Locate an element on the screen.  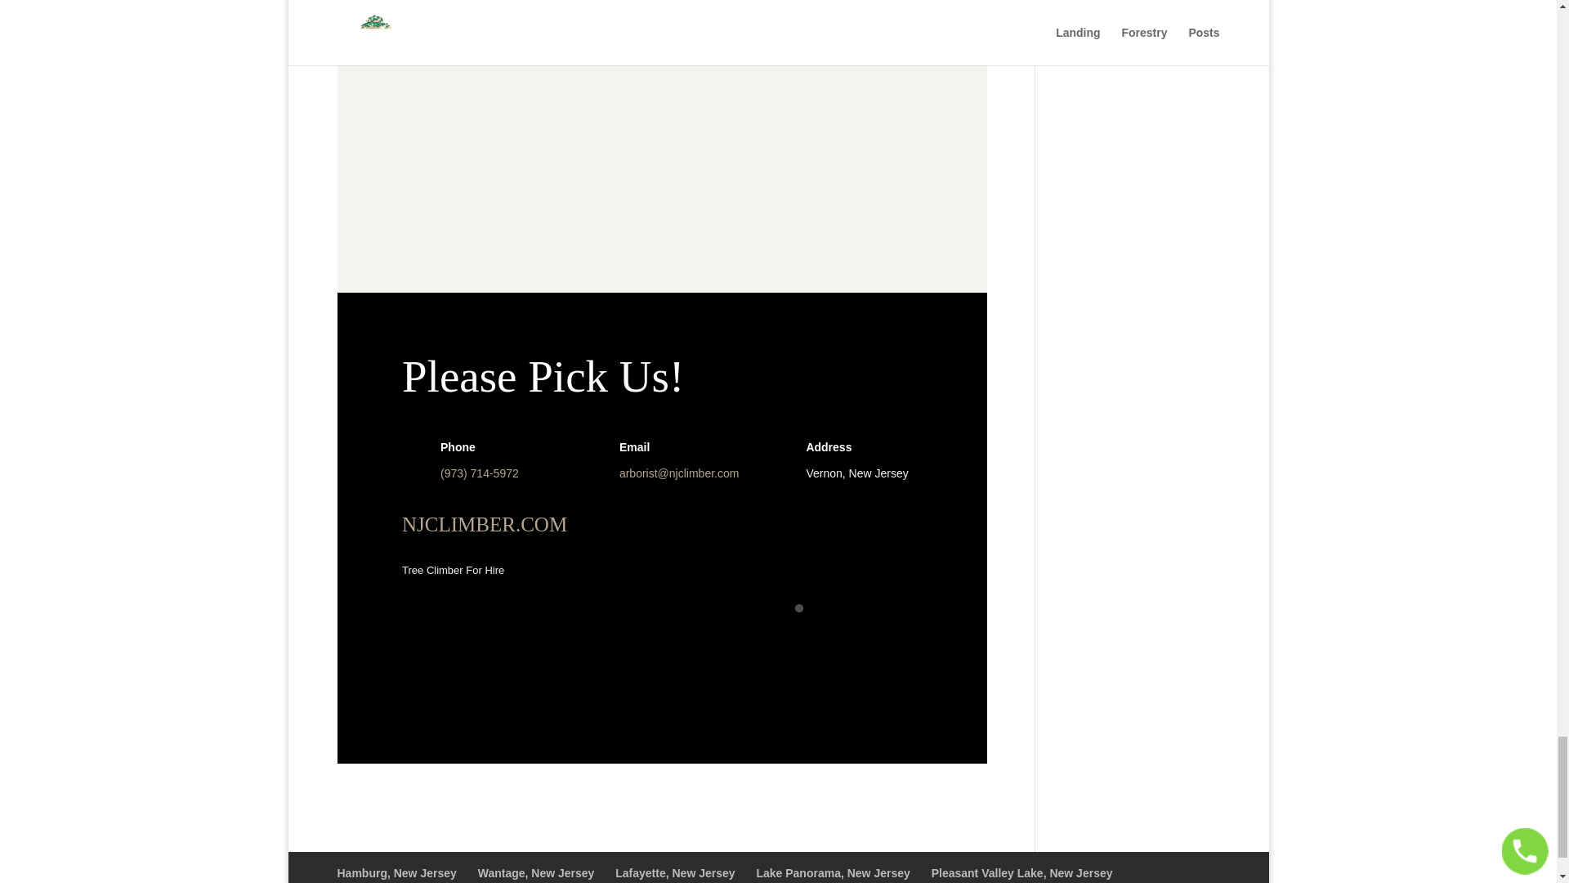
Pleasant Valley Lake, New Jersey is located at coordinates (1021, 872).